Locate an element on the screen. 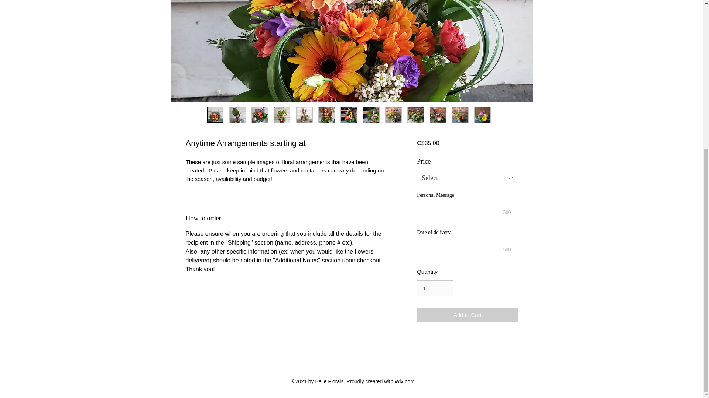  Add to Cart is located at coordinates (467, 315).